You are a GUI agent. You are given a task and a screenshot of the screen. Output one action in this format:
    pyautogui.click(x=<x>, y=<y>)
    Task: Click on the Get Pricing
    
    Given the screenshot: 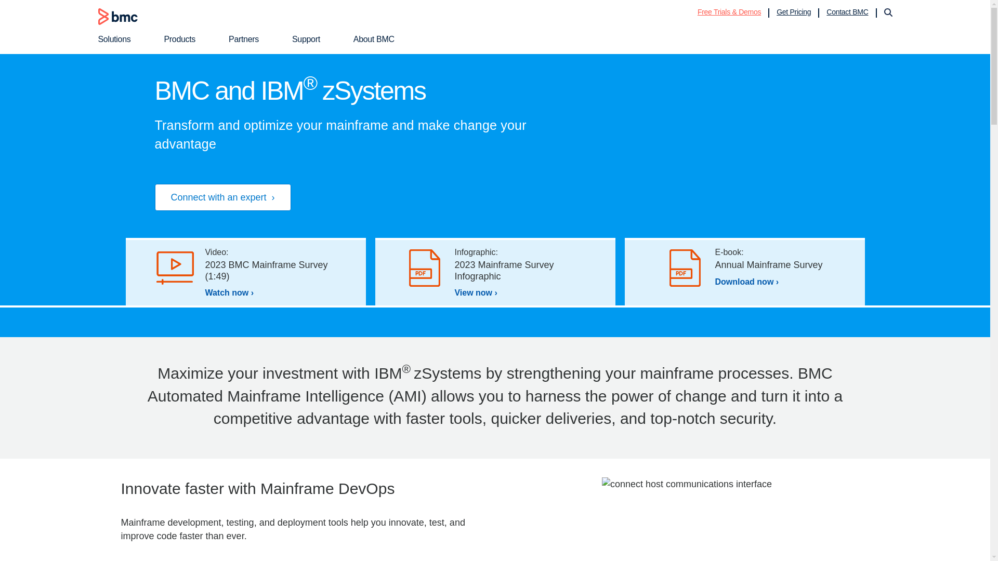 What is the action you would take?
    pyautogui.click(x=793, y=12)
    